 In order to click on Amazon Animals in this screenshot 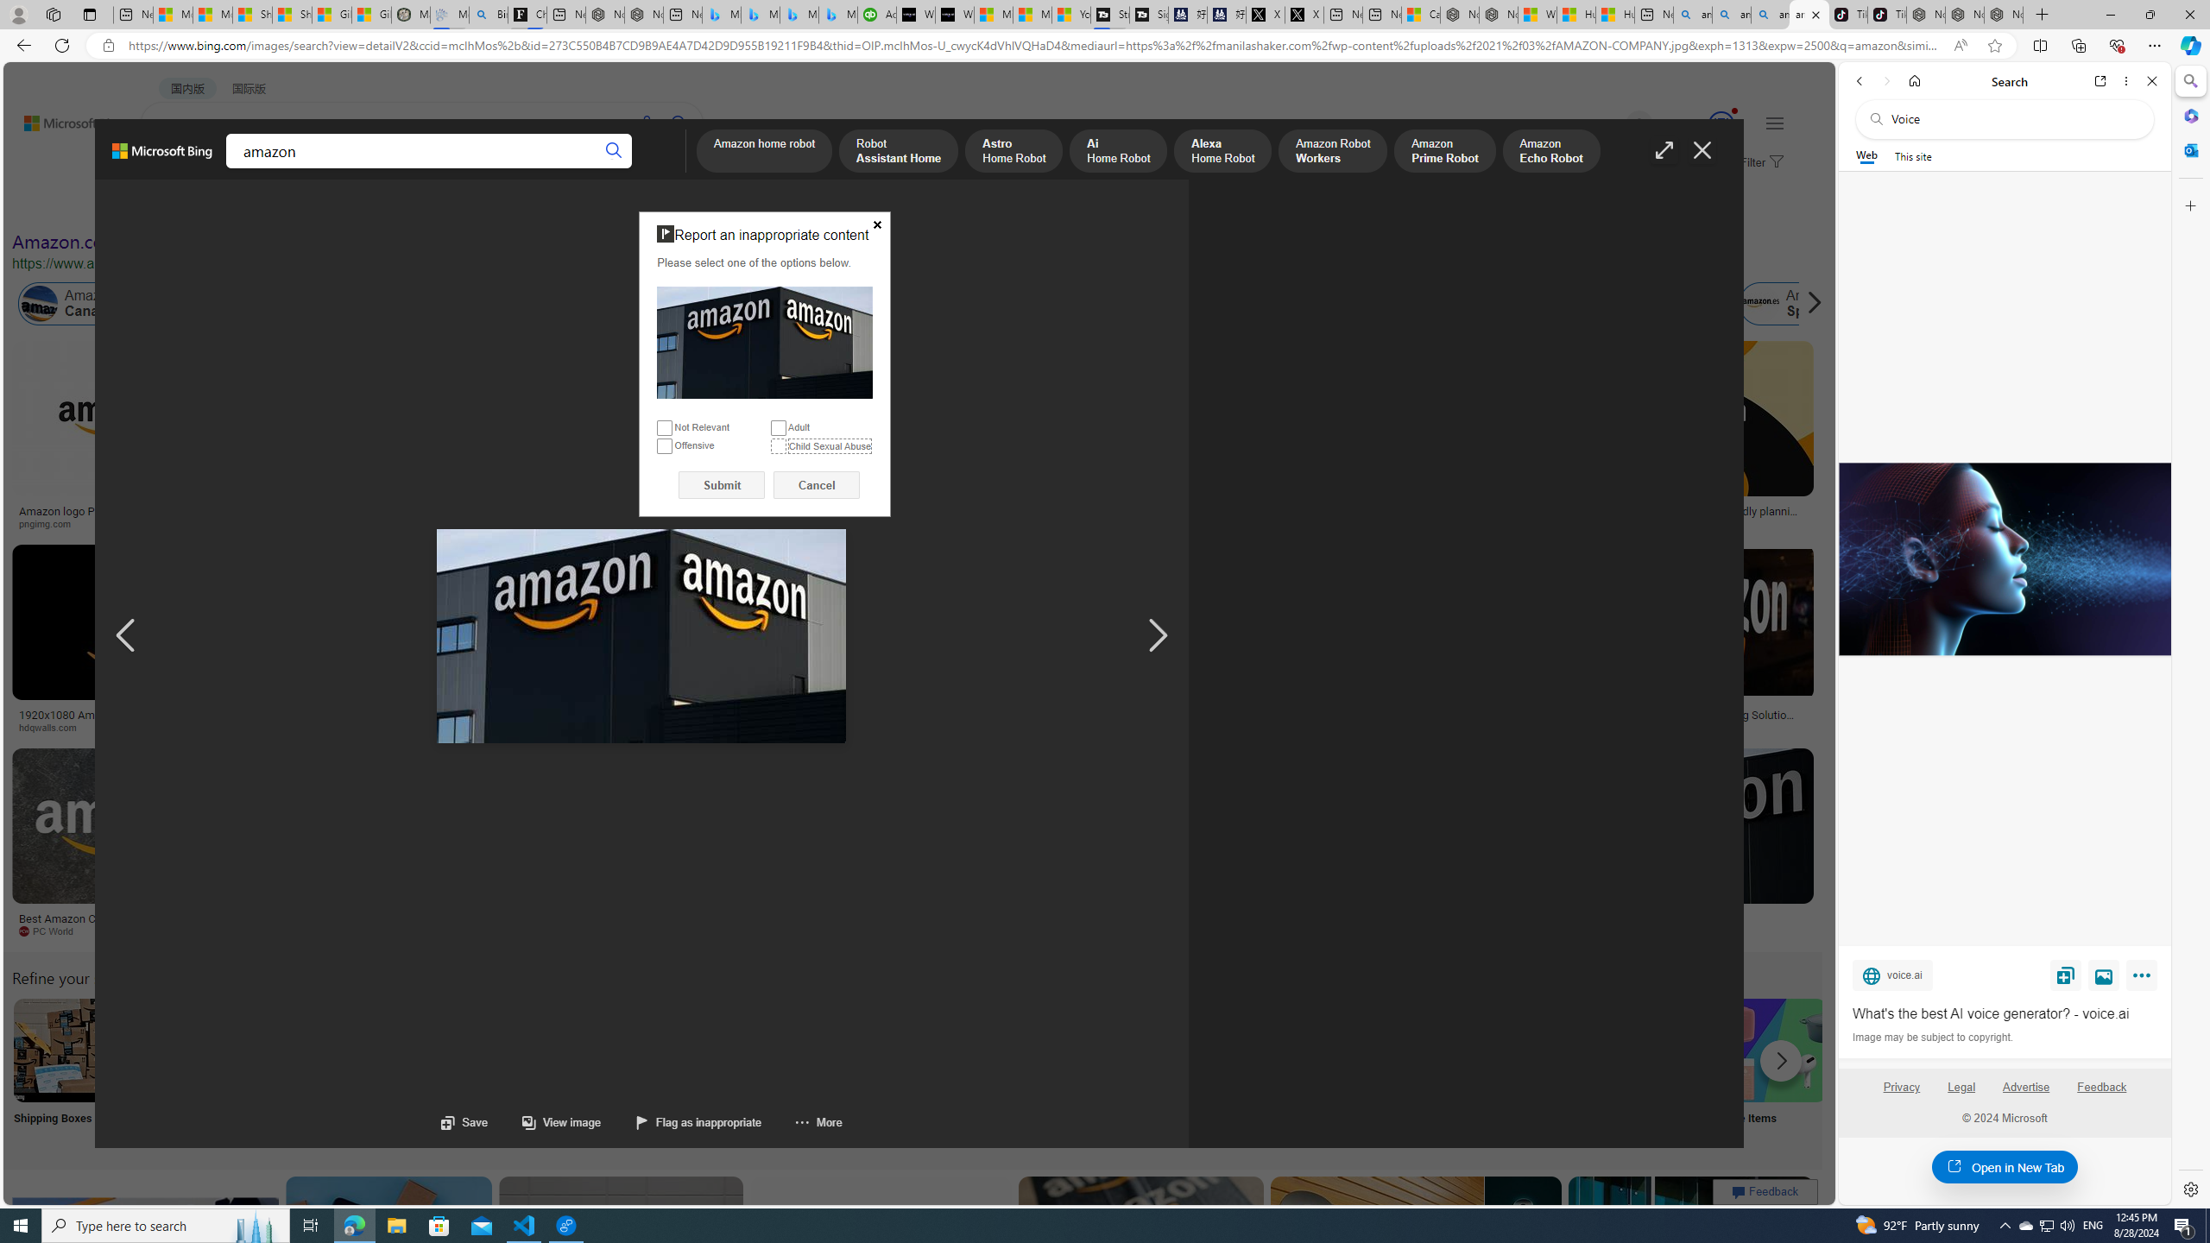, I will do `click(647, 304)`.